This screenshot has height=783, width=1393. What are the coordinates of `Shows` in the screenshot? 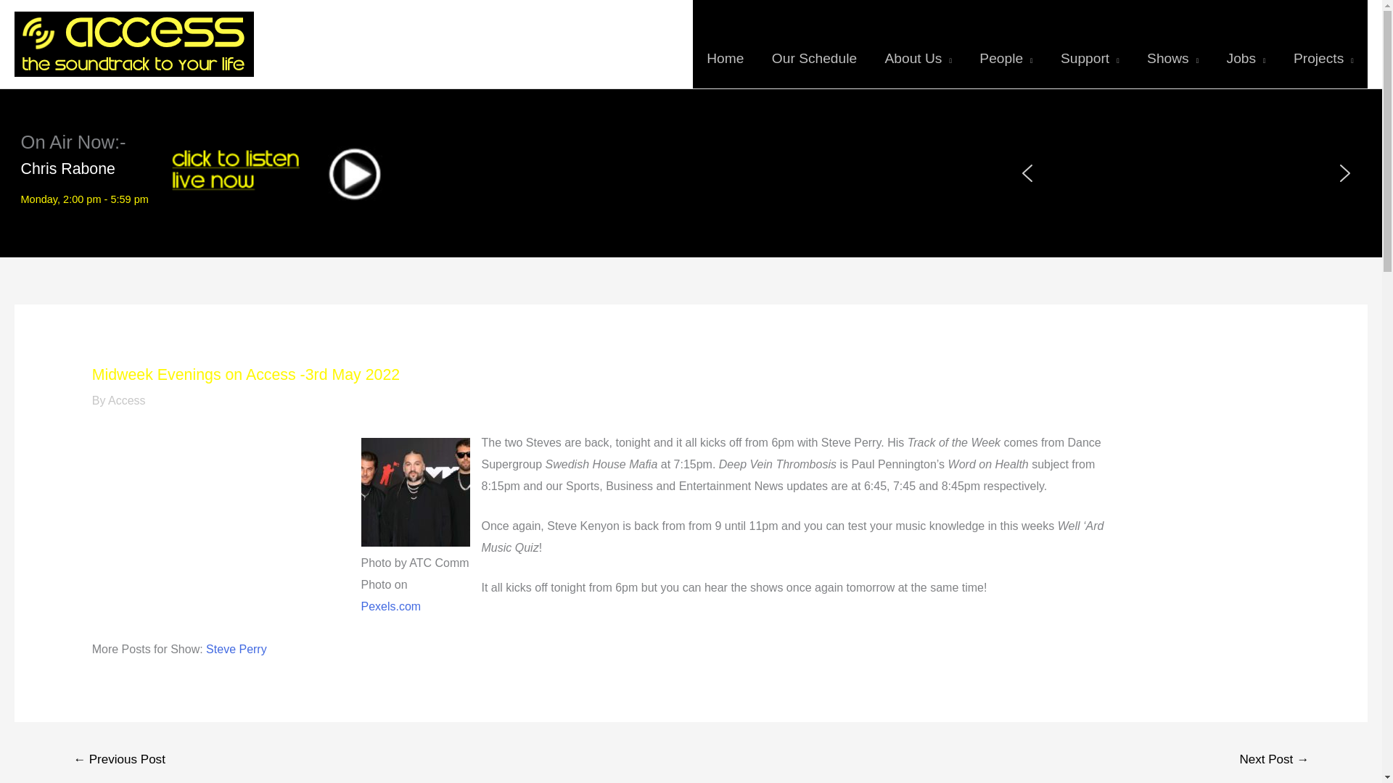 It's located at (1172, 44).